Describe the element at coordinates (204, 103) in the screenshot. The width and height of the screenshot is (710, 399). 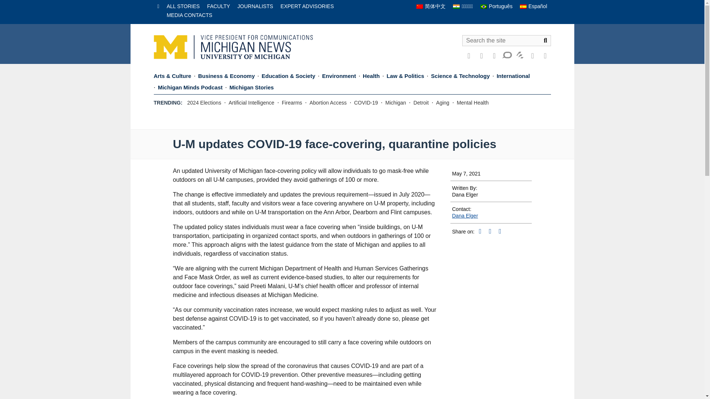
I see `2024 Elections` at that location.